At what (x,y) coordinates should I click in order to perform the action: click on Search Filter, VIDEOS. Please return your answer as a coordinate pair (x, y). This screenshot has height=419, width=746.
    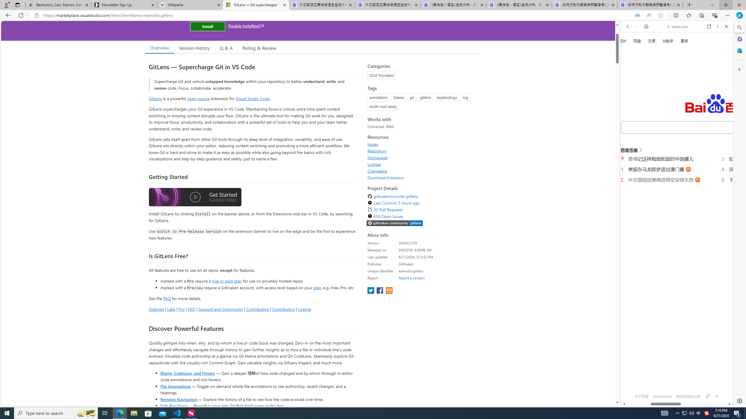
    Looking at the image, I should click on (666, 98).